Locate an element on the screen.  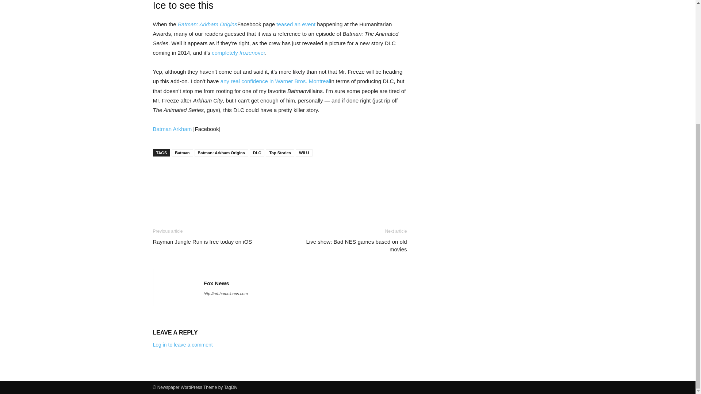
Batman Arkham is located at coordinates (172, 128).